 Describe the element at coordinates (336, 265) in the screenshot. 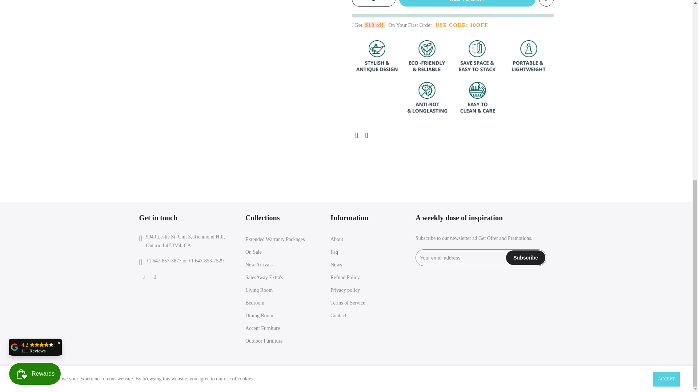

I see `News` at that location.